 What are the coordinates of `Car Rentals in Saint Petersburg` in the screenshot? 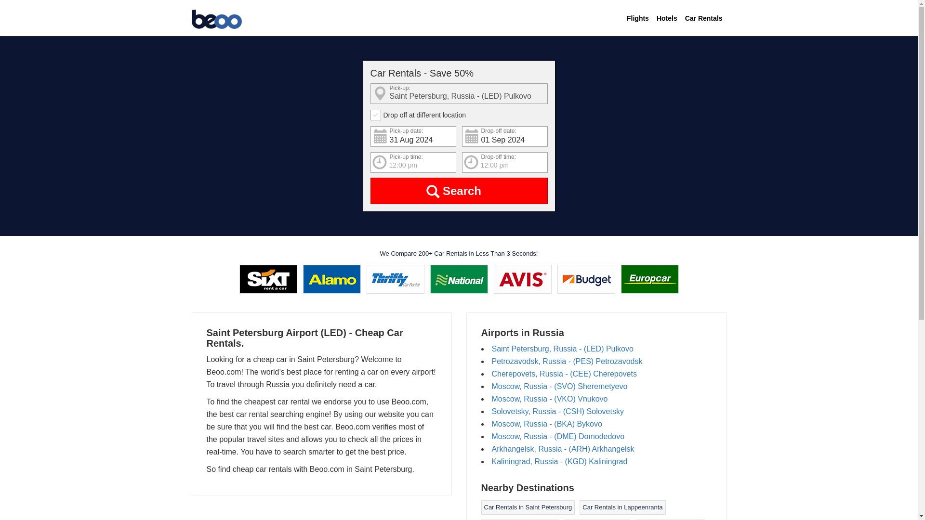 It's located at (528, 507).